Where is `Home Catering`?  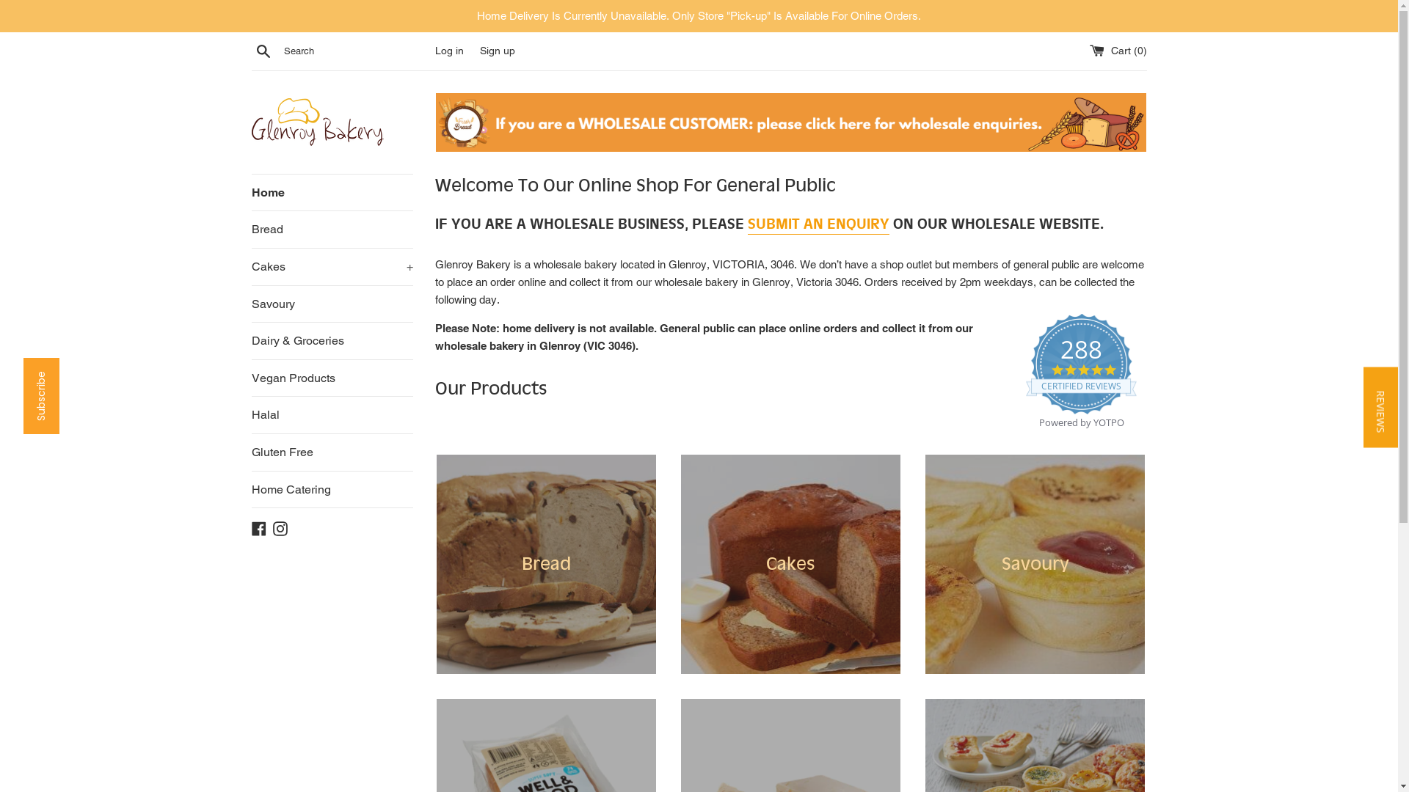 Home Catering is located at coordinates (332, 490).